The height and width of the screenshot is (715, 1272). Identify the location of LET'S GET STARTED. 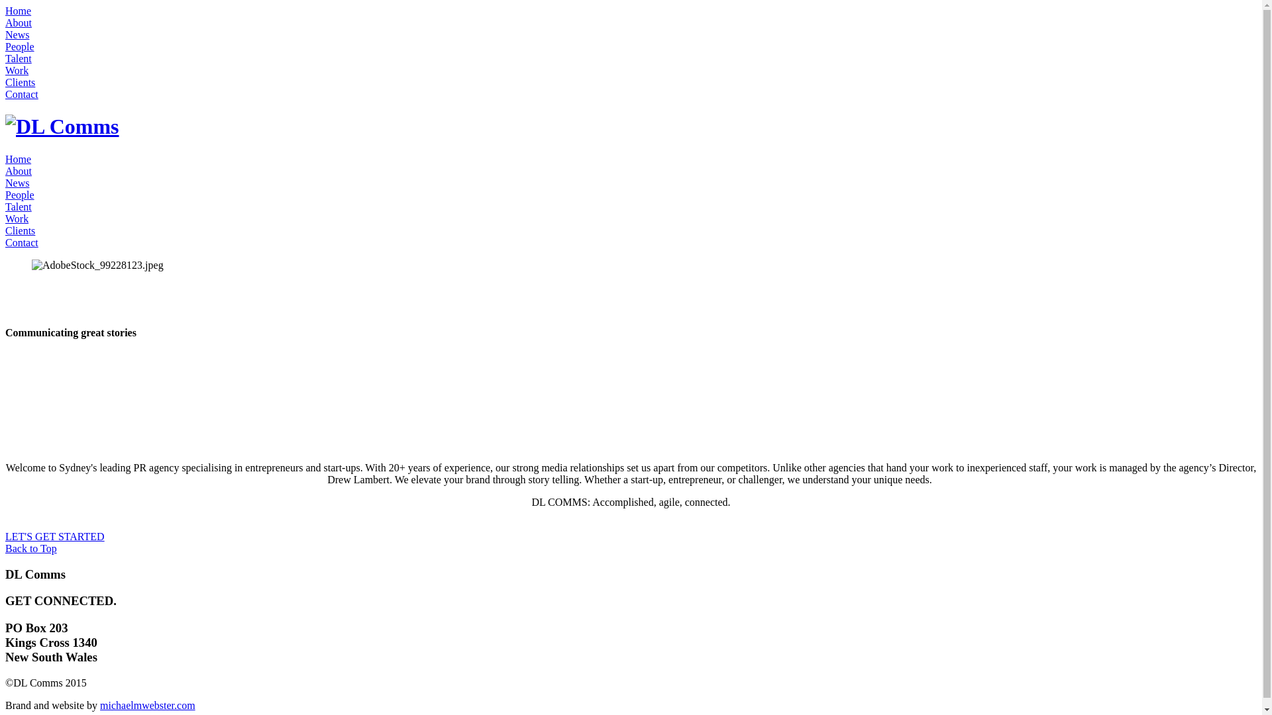
(55, 536).